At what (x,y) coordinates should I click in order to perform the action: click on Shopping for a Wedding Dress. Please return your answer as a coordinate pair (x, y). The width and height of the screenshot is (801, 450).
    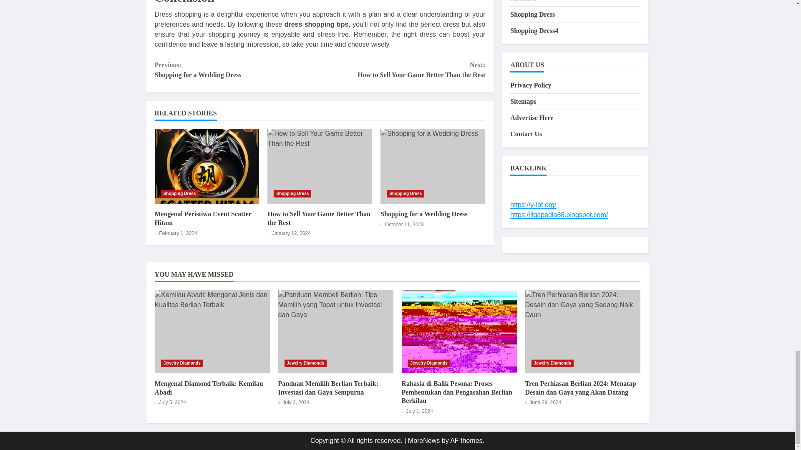
    Looking at the image, I should click on (424, 214).